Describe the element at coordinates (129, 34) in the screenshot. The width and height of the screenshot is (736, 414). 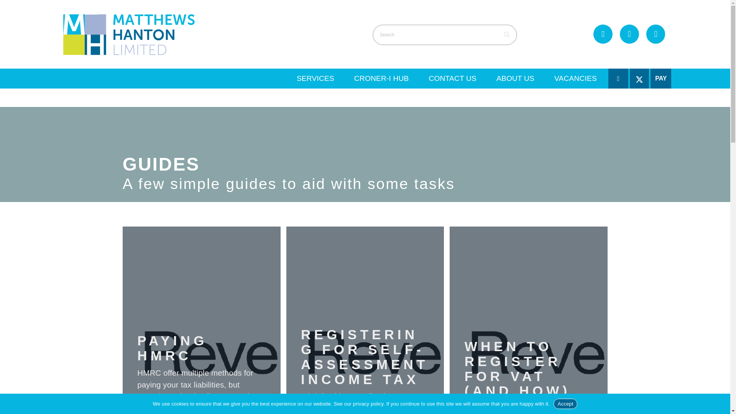
I see `Matthews Hanton logo - landscape-01` at that location.